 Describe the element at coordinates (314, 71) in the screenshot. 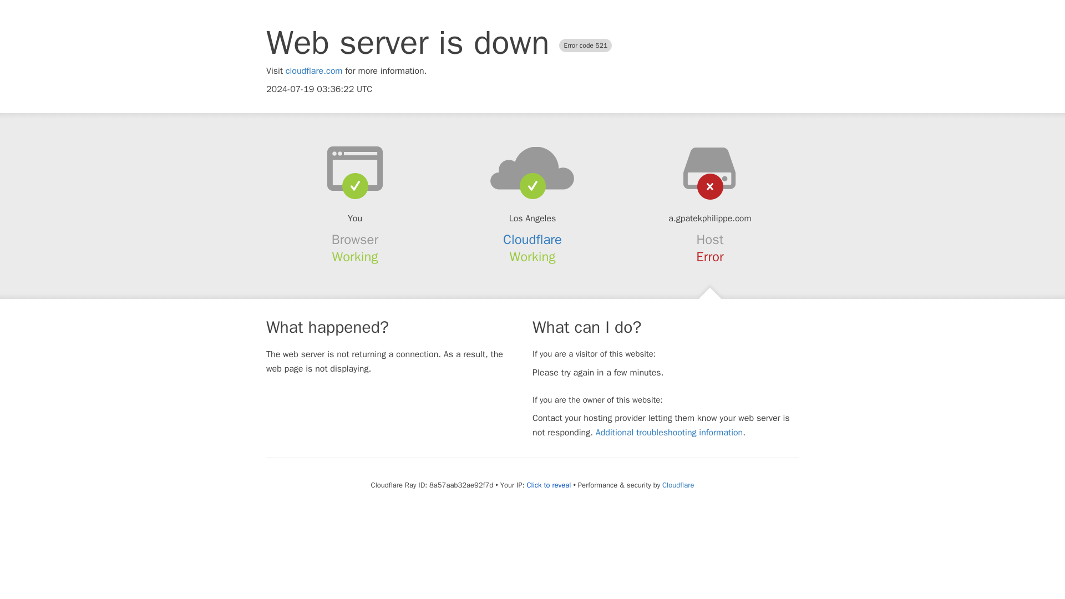

I see `cloudflare.com` at that location.